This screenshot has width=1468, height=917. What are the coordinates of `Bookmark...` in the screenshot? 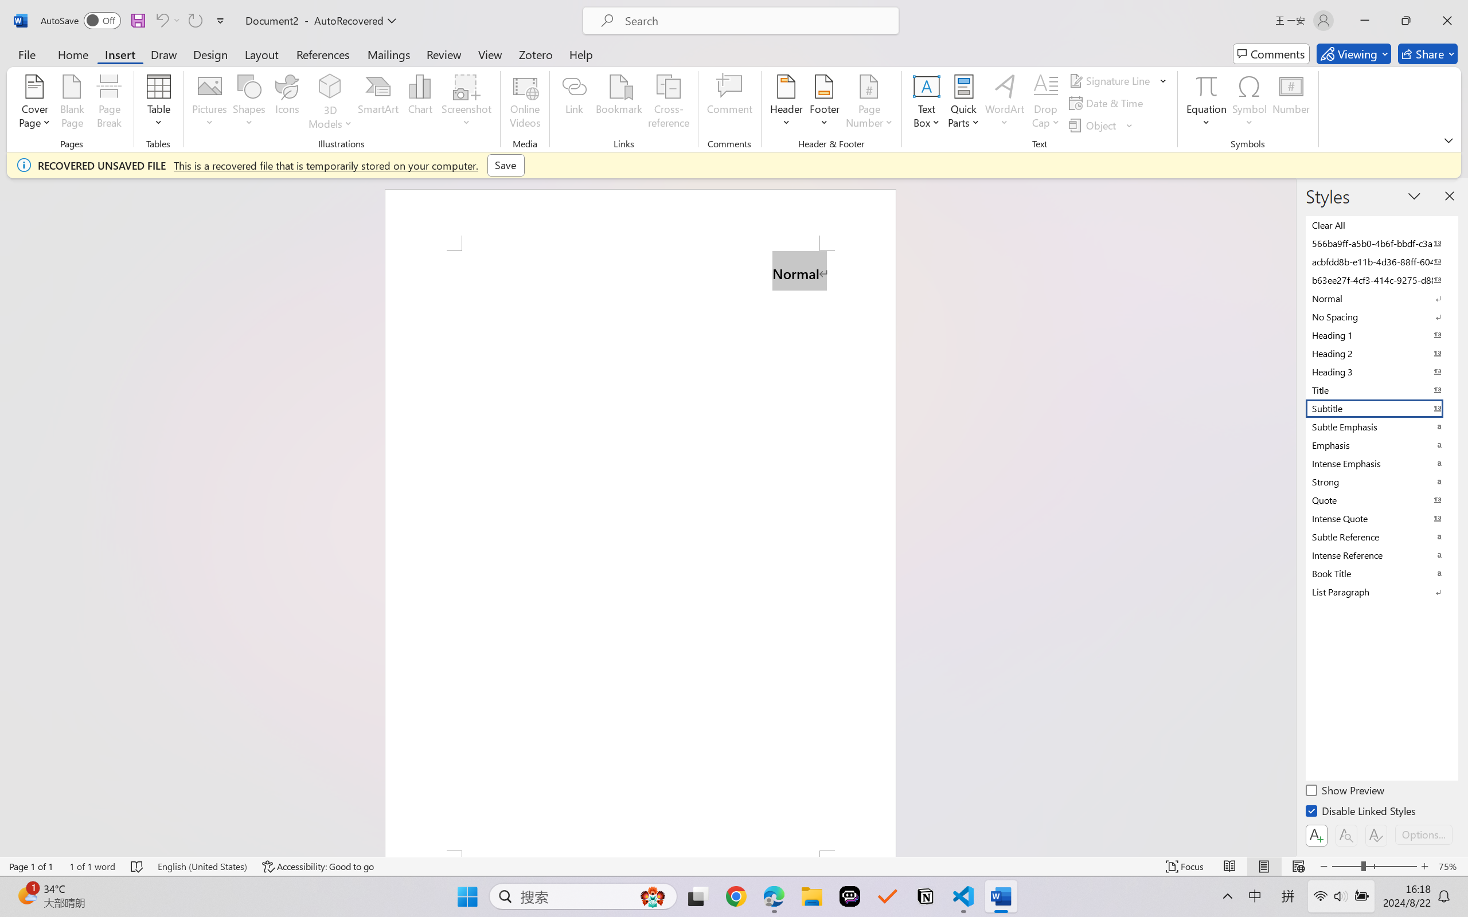 It's located at (619, 103).